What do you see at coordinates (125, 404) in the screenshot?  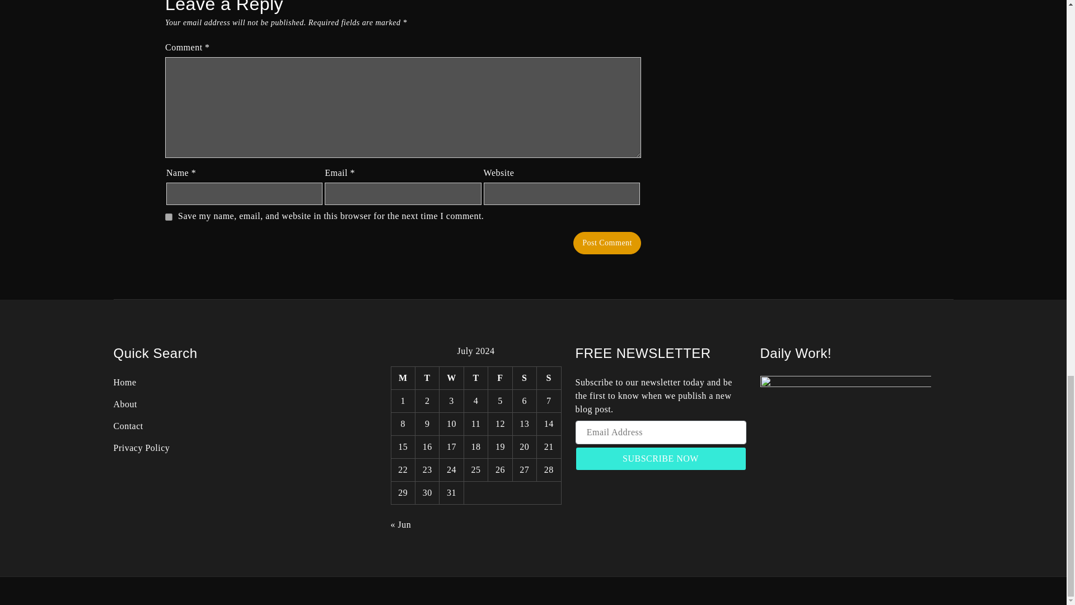 I see `About` at bounding box center [125, 404].